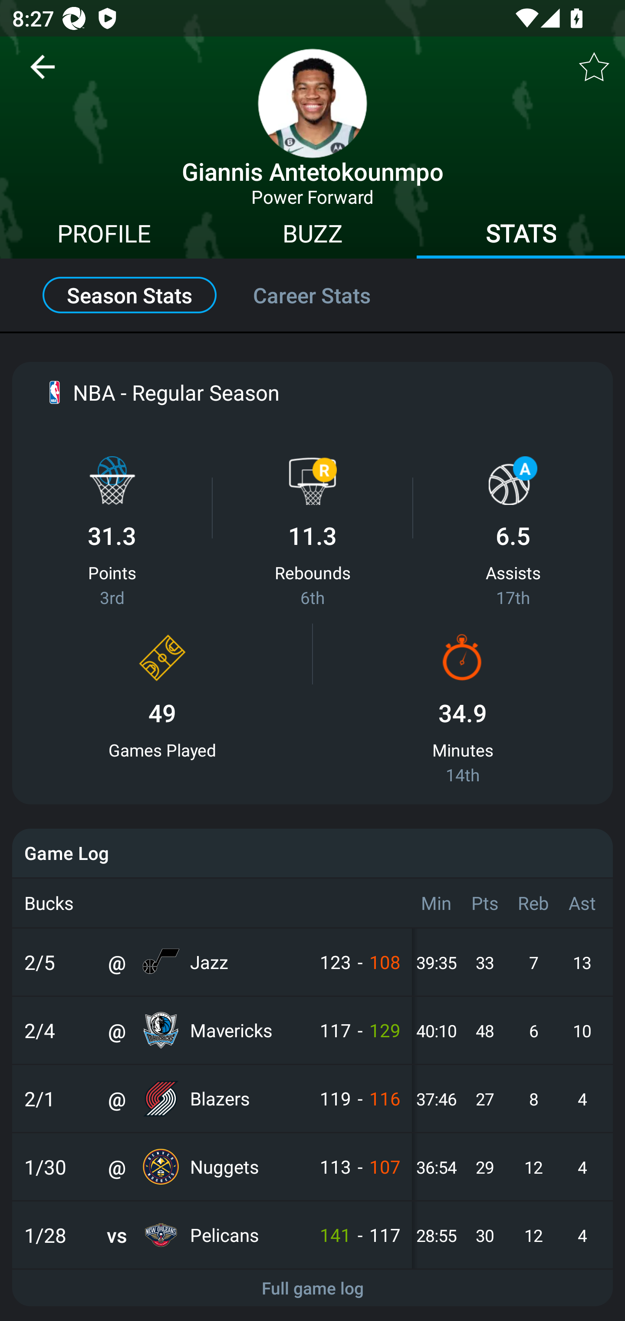 This screenshot has width=625, height=1321. I want to click on 2/4 @ Mavericks 117 - 129 40:10 48 6 10 5, so click(312, 1030).